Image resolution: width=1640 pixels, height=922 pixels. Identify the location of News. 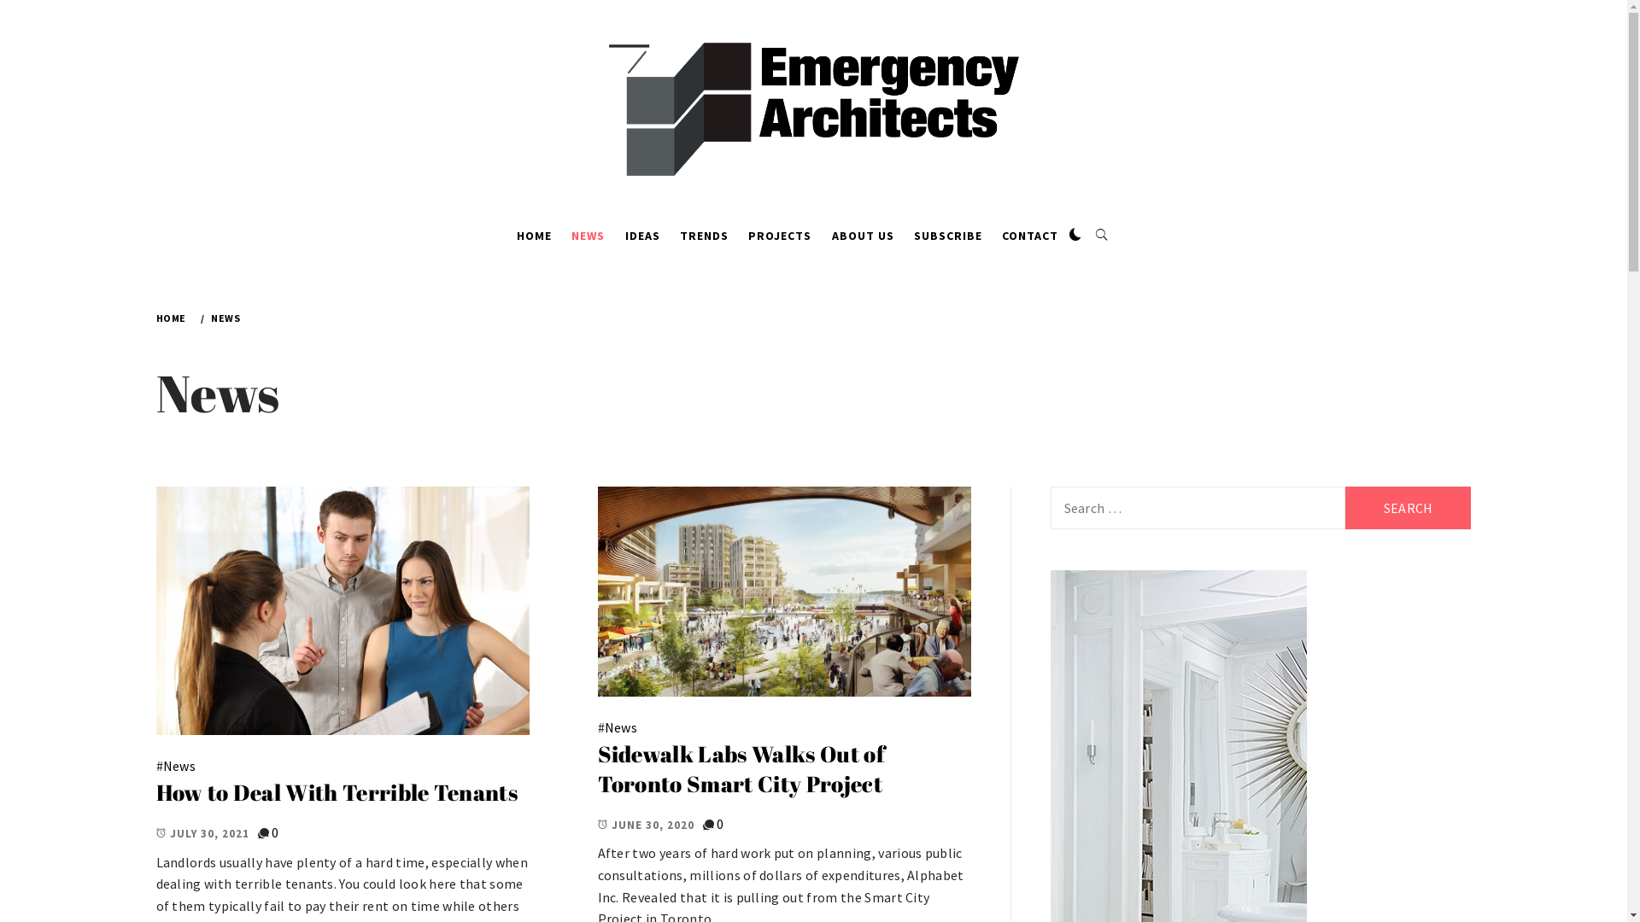
(179, 766).